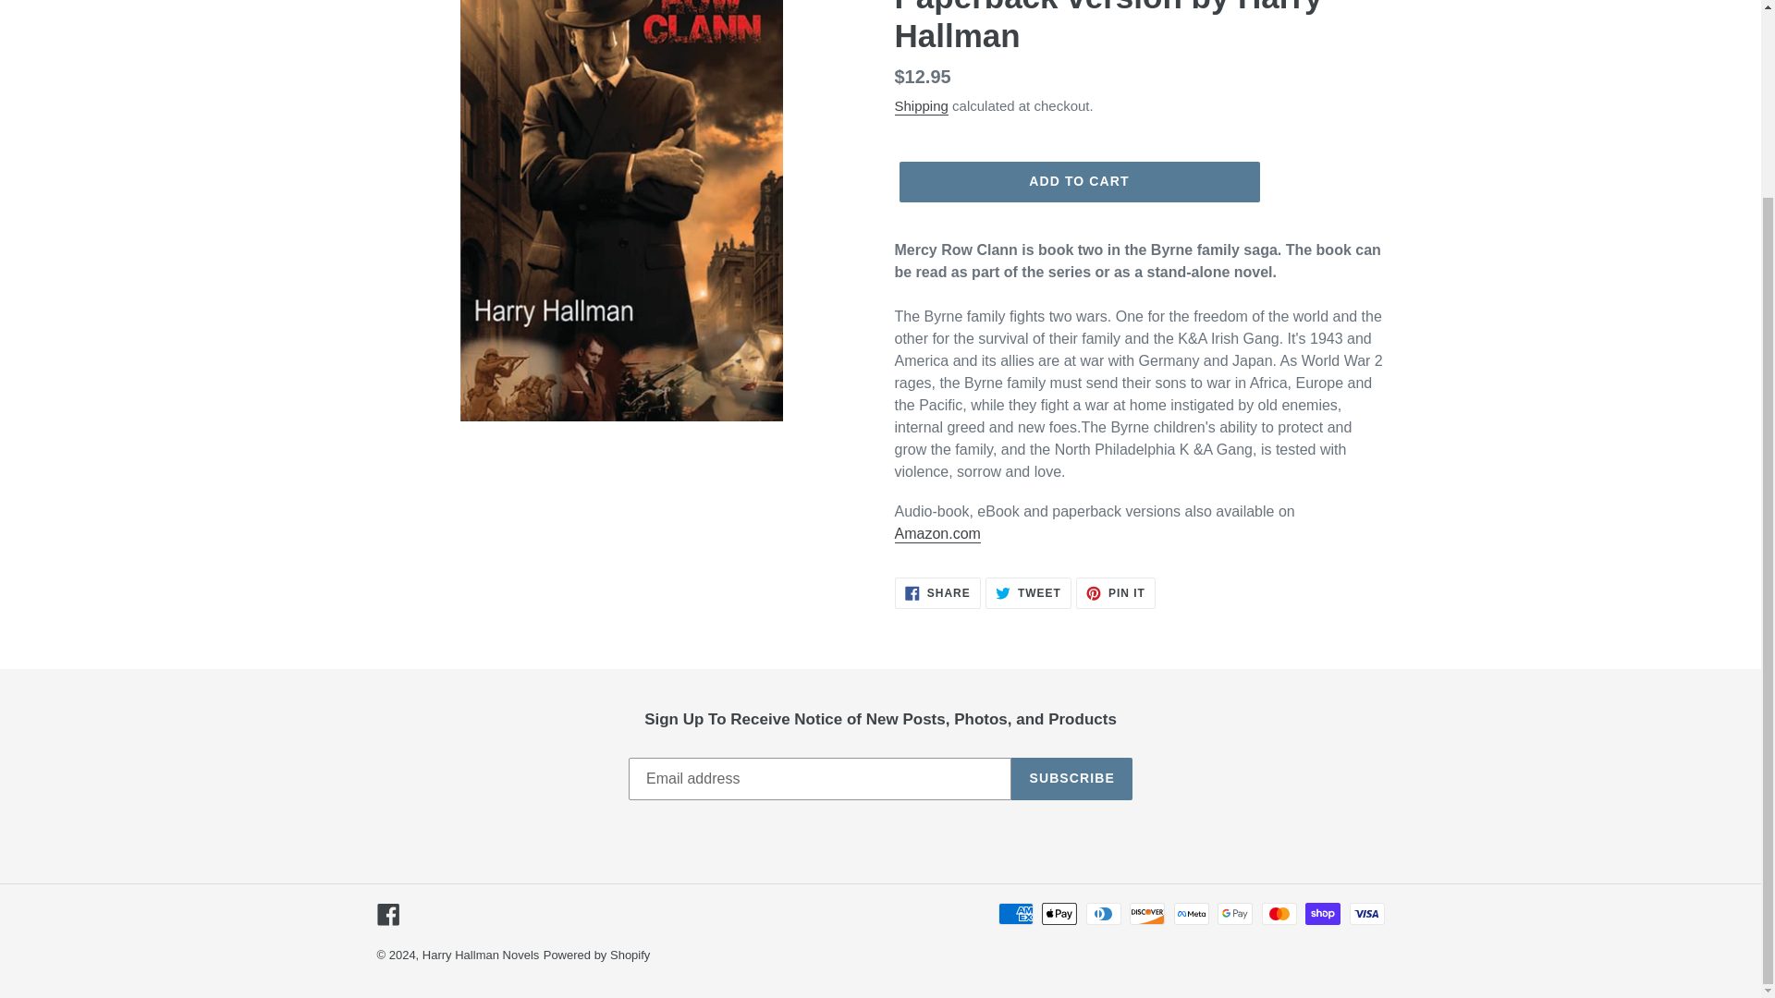 Image resolution: width=1775 pixels, height=998 pixels. What do you see at coordinates (597, 955) in the screenshot?
I see `Facebook` at bounding box center [597, 955].